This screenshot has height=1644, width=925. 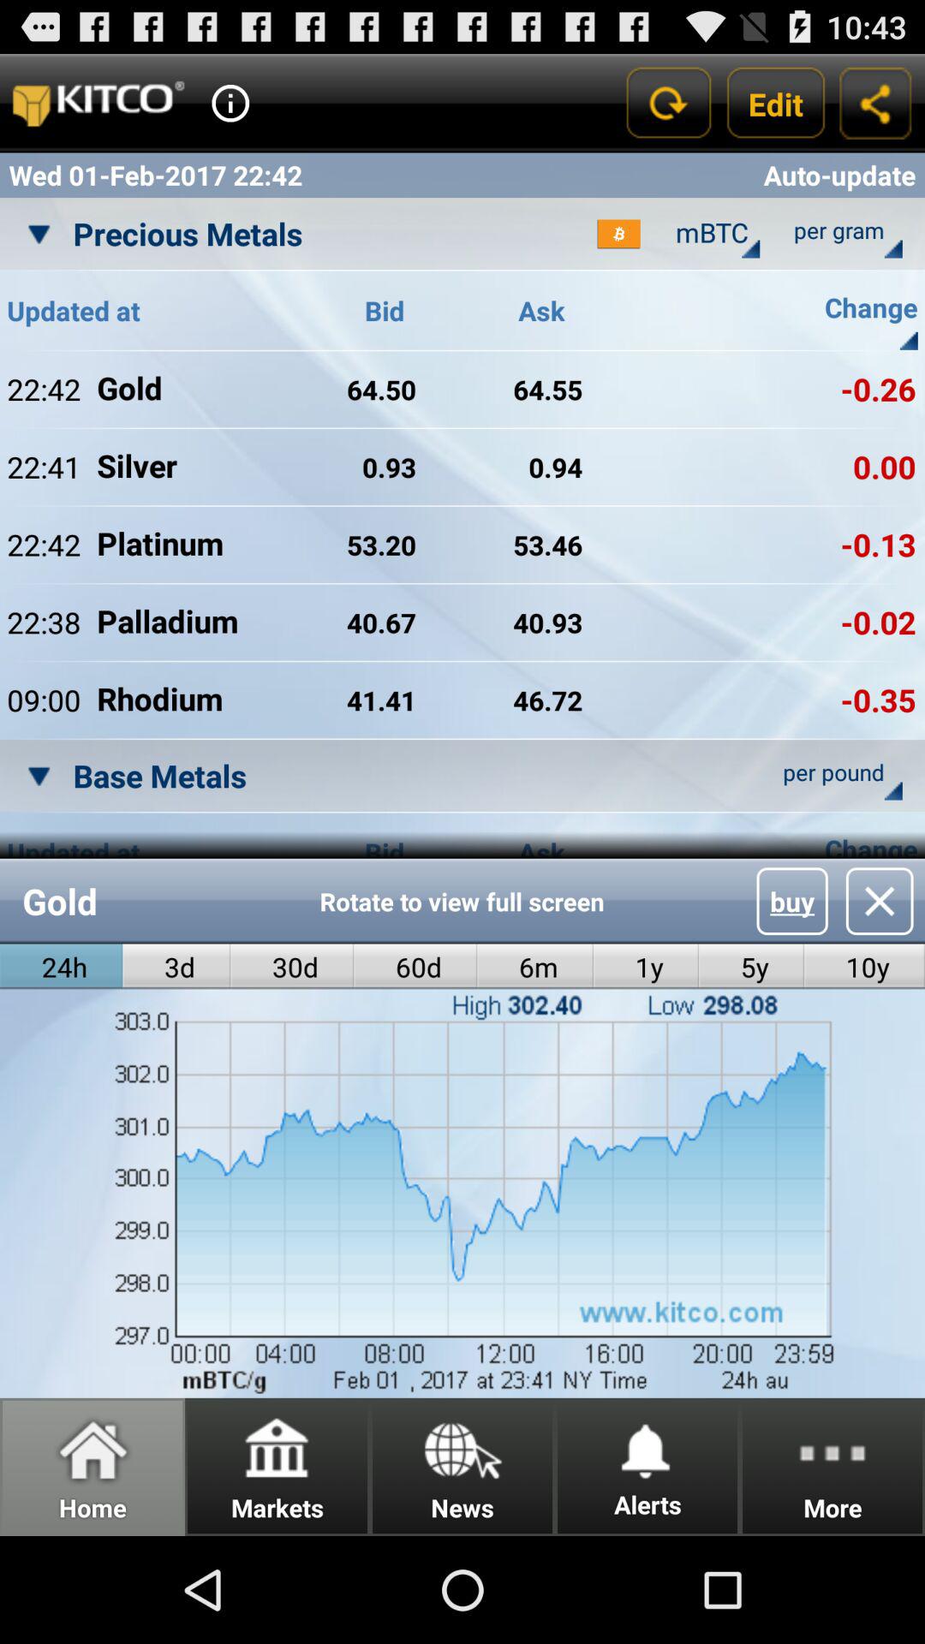 I want to click on click the icon below mbtc, so click(x=750, y=248).